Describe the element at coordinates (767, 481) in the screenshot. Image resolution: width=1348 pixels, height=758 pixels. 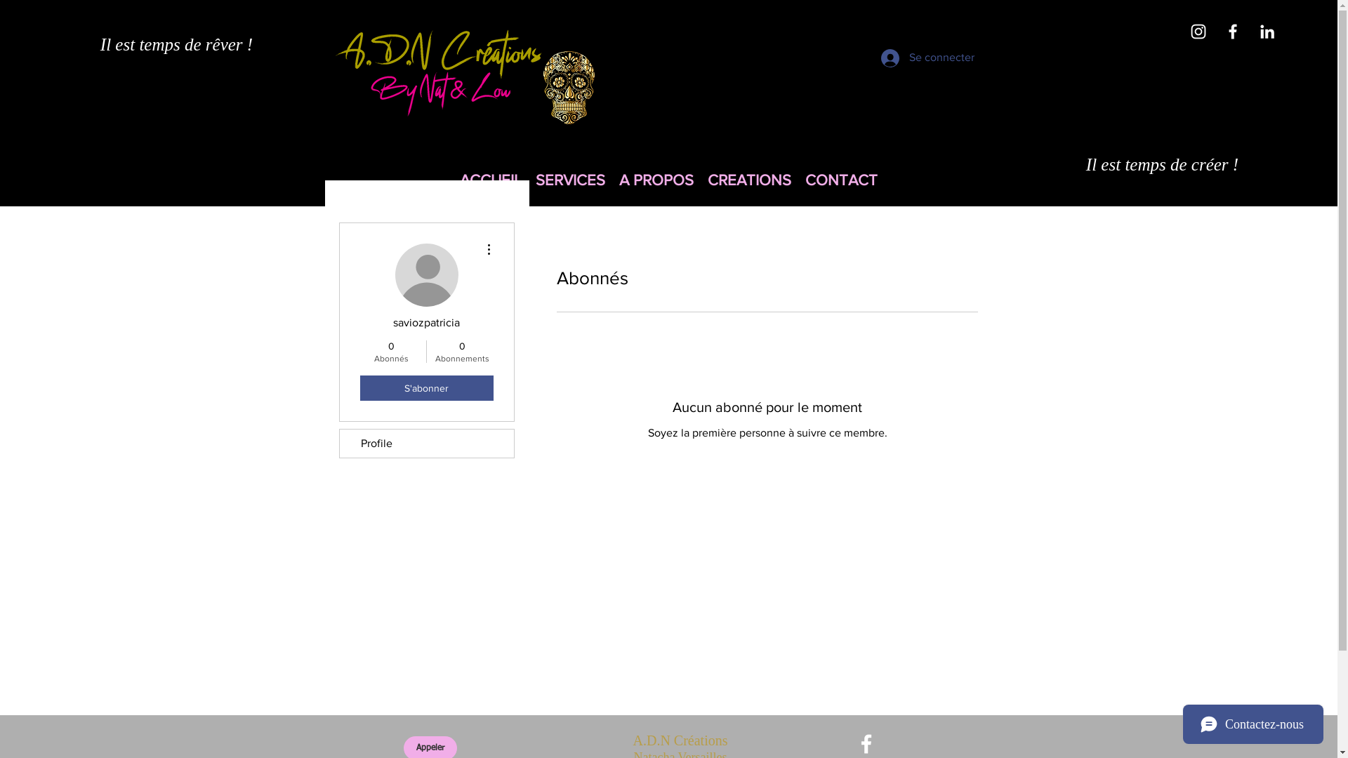
I see `Followers` at that location.